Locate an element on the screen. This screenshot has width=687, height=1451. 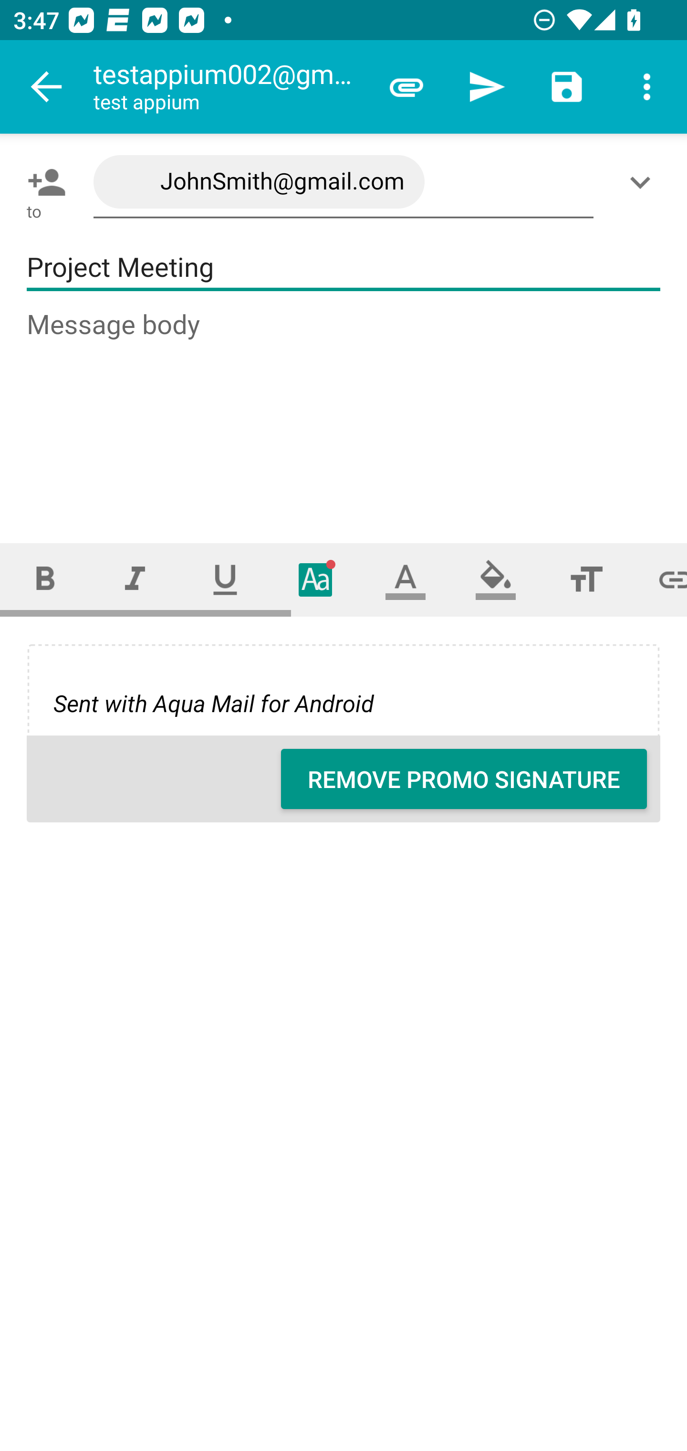
Fill color is located at coordinates (496, 579).